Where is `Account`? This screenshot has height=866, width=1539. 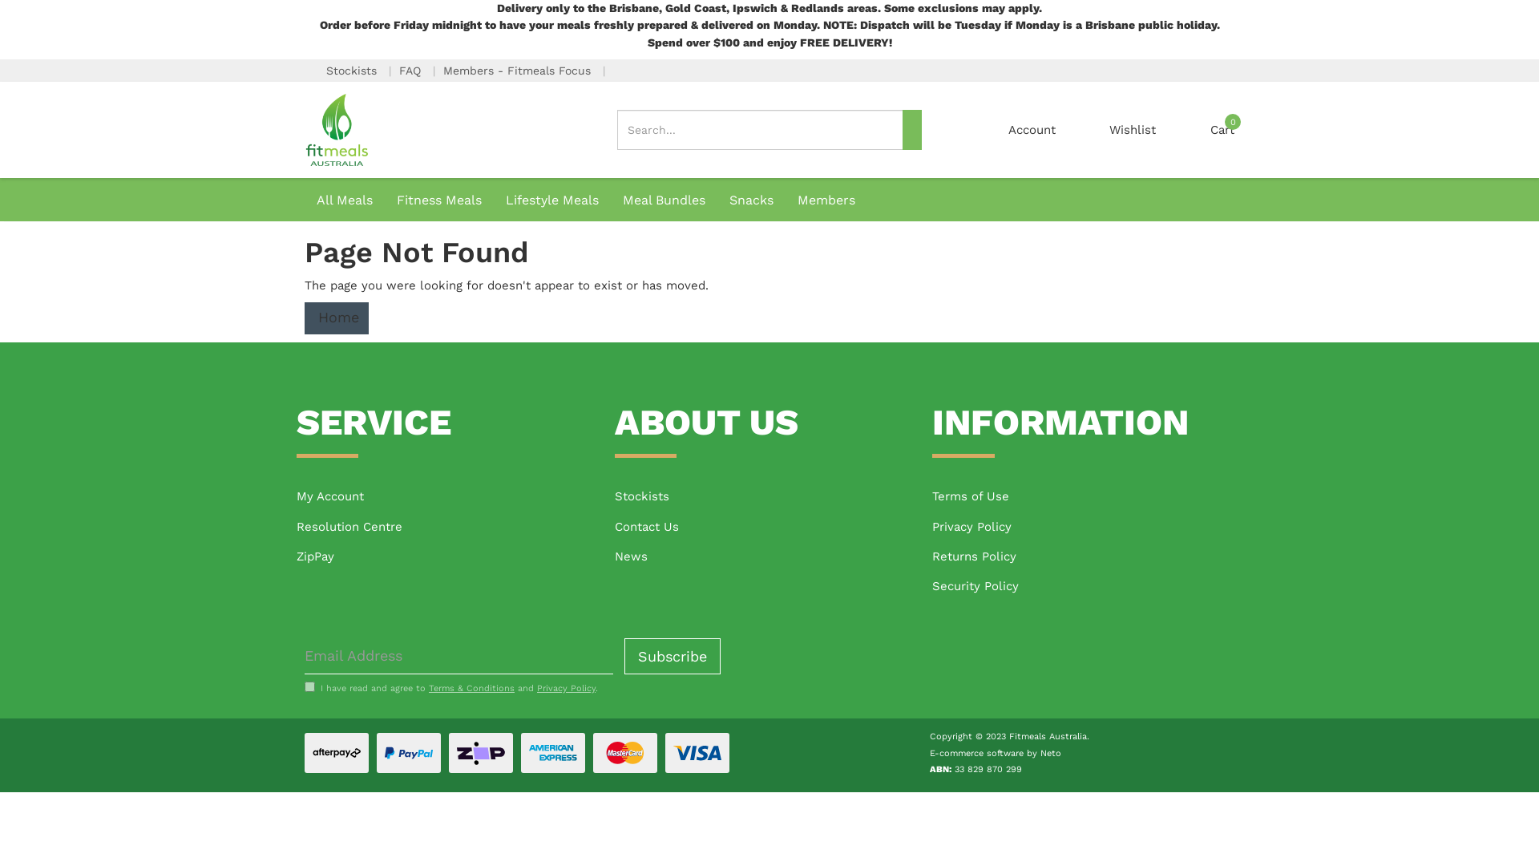
Account is located at coordinates (1032, 130).